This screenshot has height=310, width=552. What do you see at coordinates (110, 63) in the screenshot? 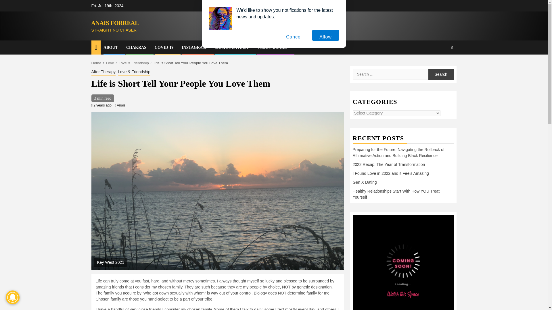
I see `Love` at bounding box center [110, 63].